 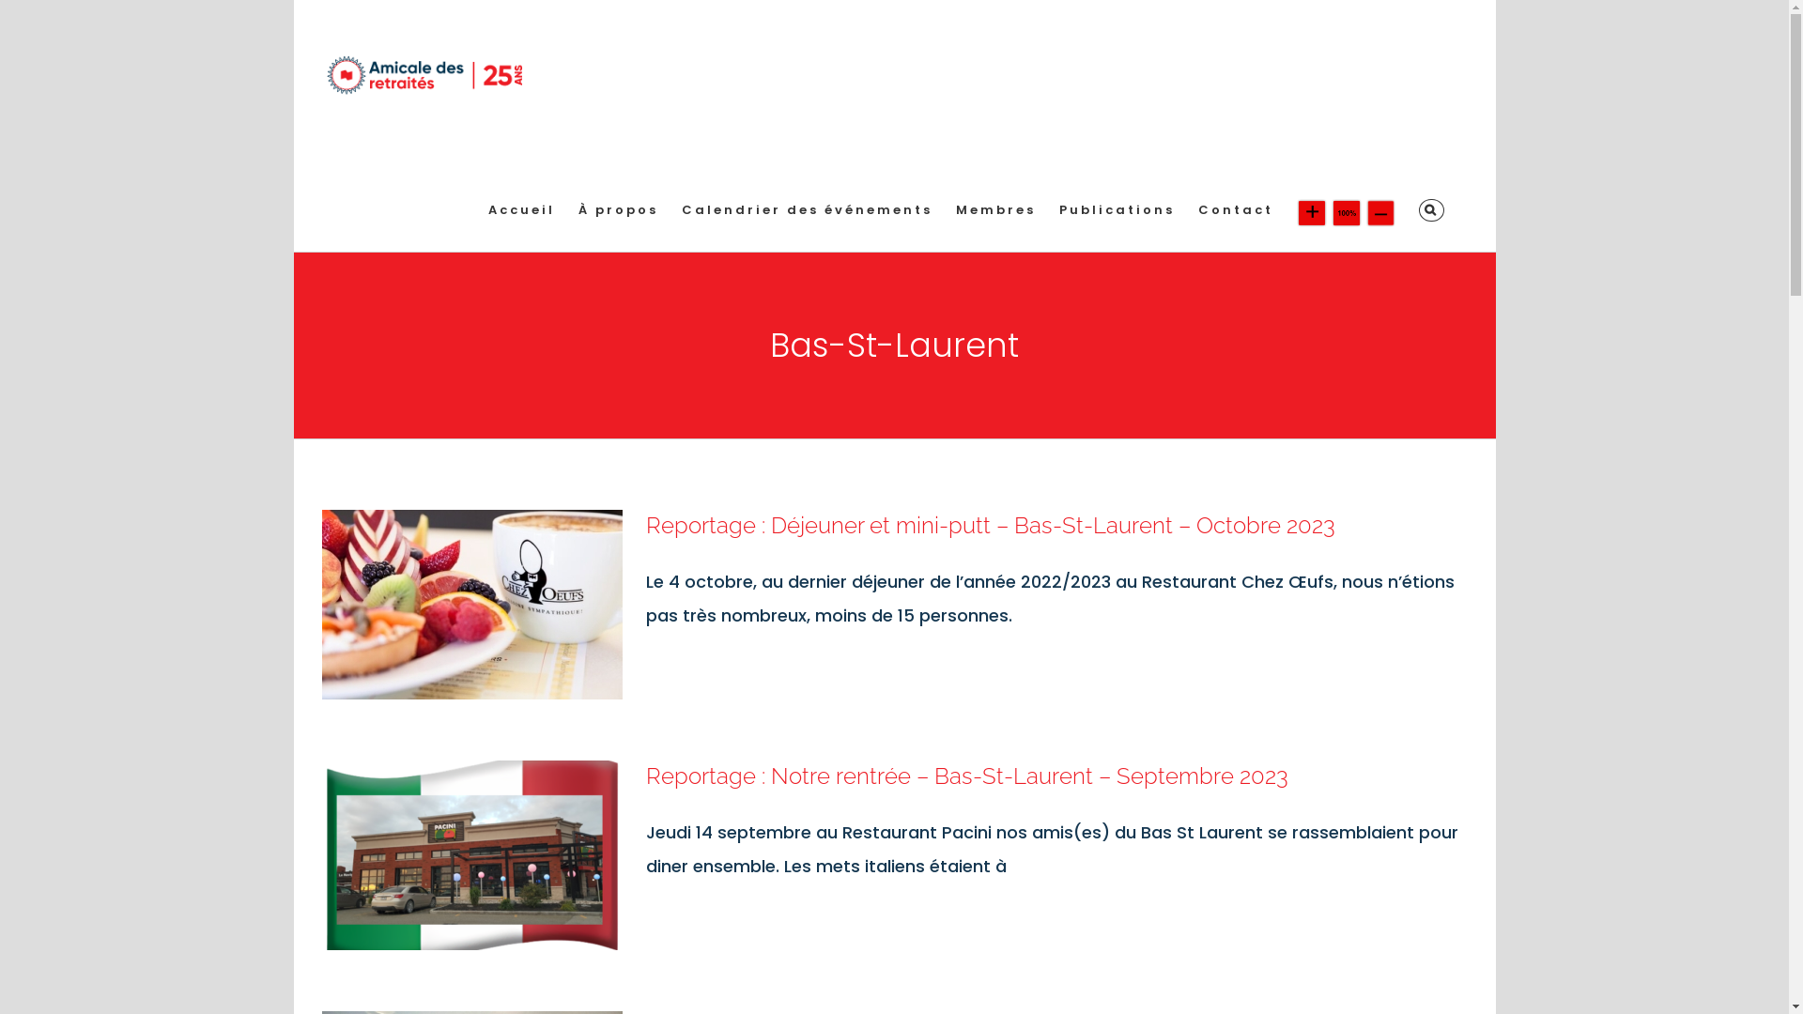 What do you see at coordinates (1117, 210) in the screenshot?
I see `Publications` at bounding box center [1117, 210].